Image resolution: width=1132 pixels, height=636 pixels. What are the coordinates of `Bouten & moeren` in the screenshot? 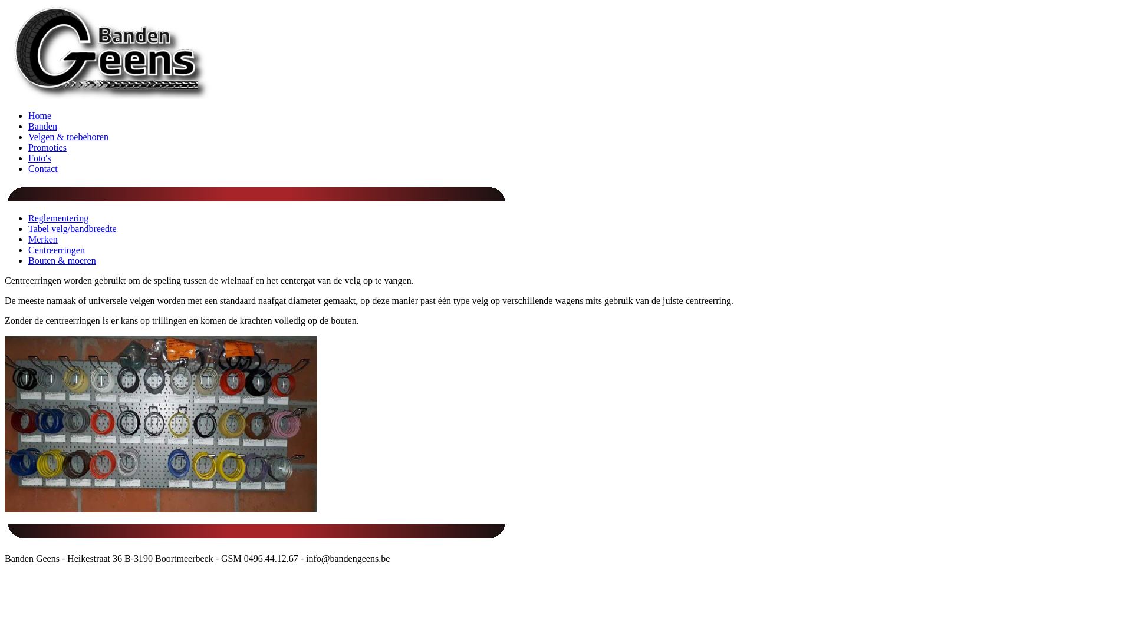 It's located at (62, 260).